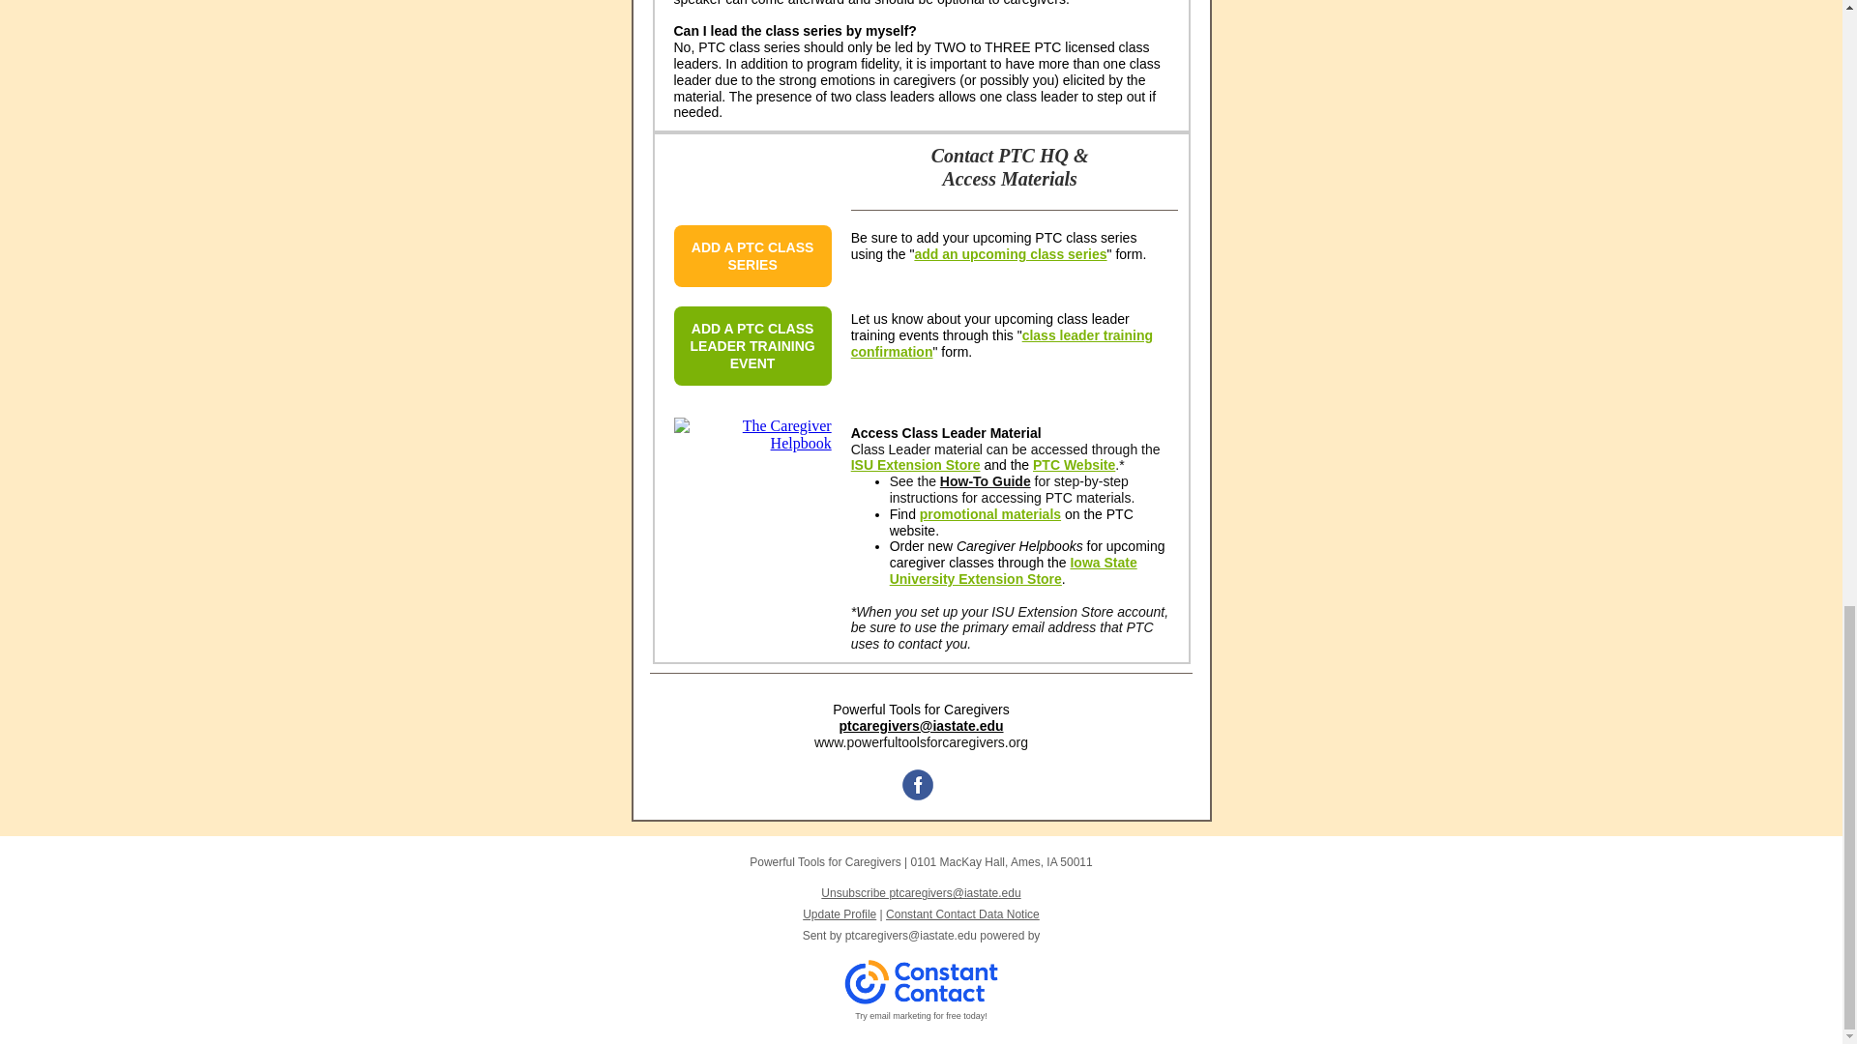  Describe the element at coordinates (840, 913) in the screenshot. I see `Update Profile` at that location.